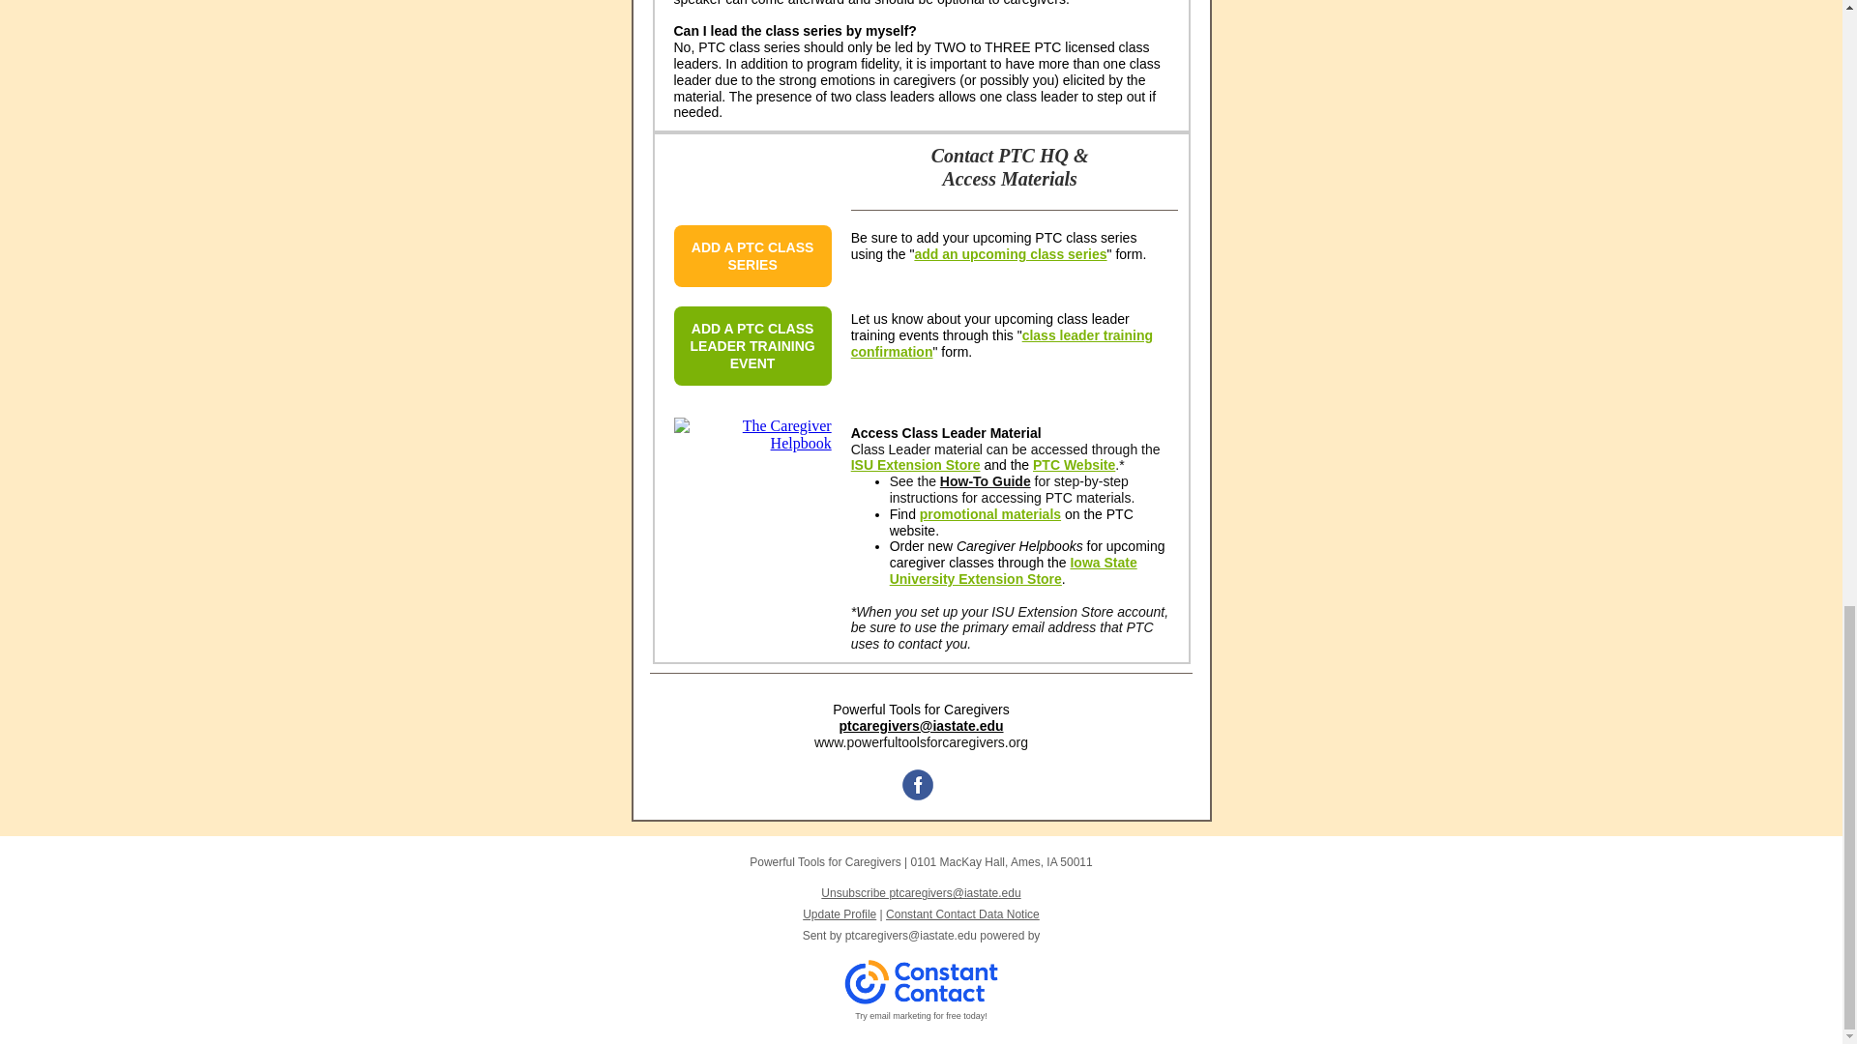  Describe the element at coordinates (840, 913) in the screenshot. I see `Update Profile` at that location.